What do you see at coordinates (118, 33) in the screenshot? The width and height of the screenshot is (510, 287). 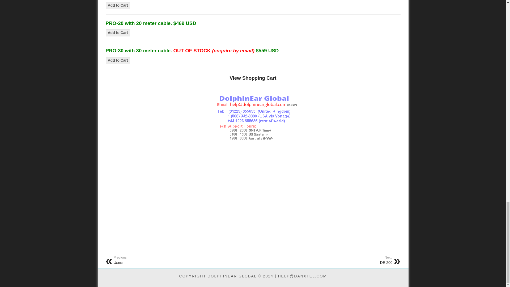 I see `Add to Cart` at bounding box center [118, 33].